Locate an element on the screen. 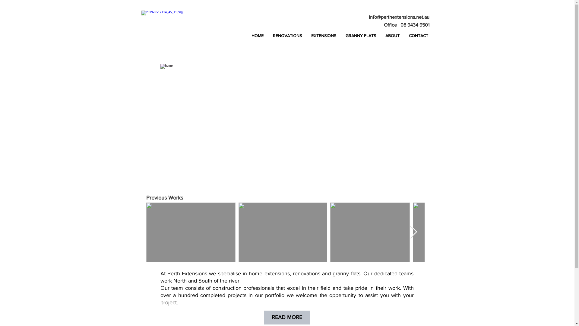 The width and height of the screenshot is (579, 326). EXTENSIONS is located at coordinates (324, 36).